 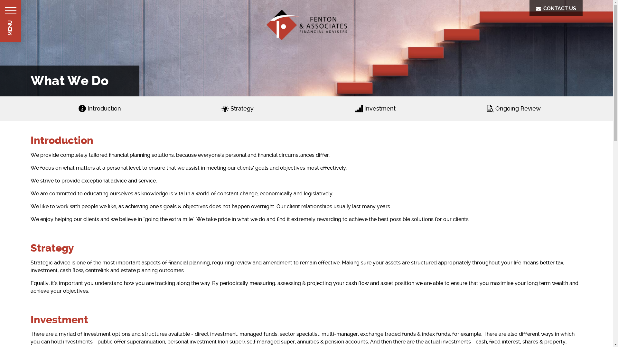 I want to click on Investment, so click(x=375, y=109).